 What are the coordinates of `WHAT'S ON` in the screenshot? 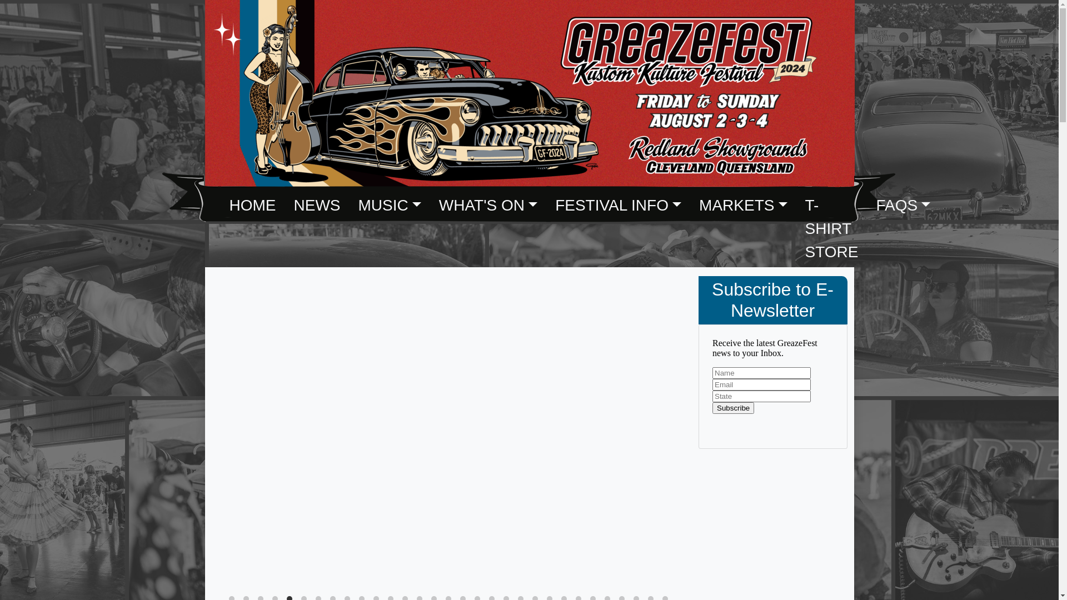 It's located at (488, 206).